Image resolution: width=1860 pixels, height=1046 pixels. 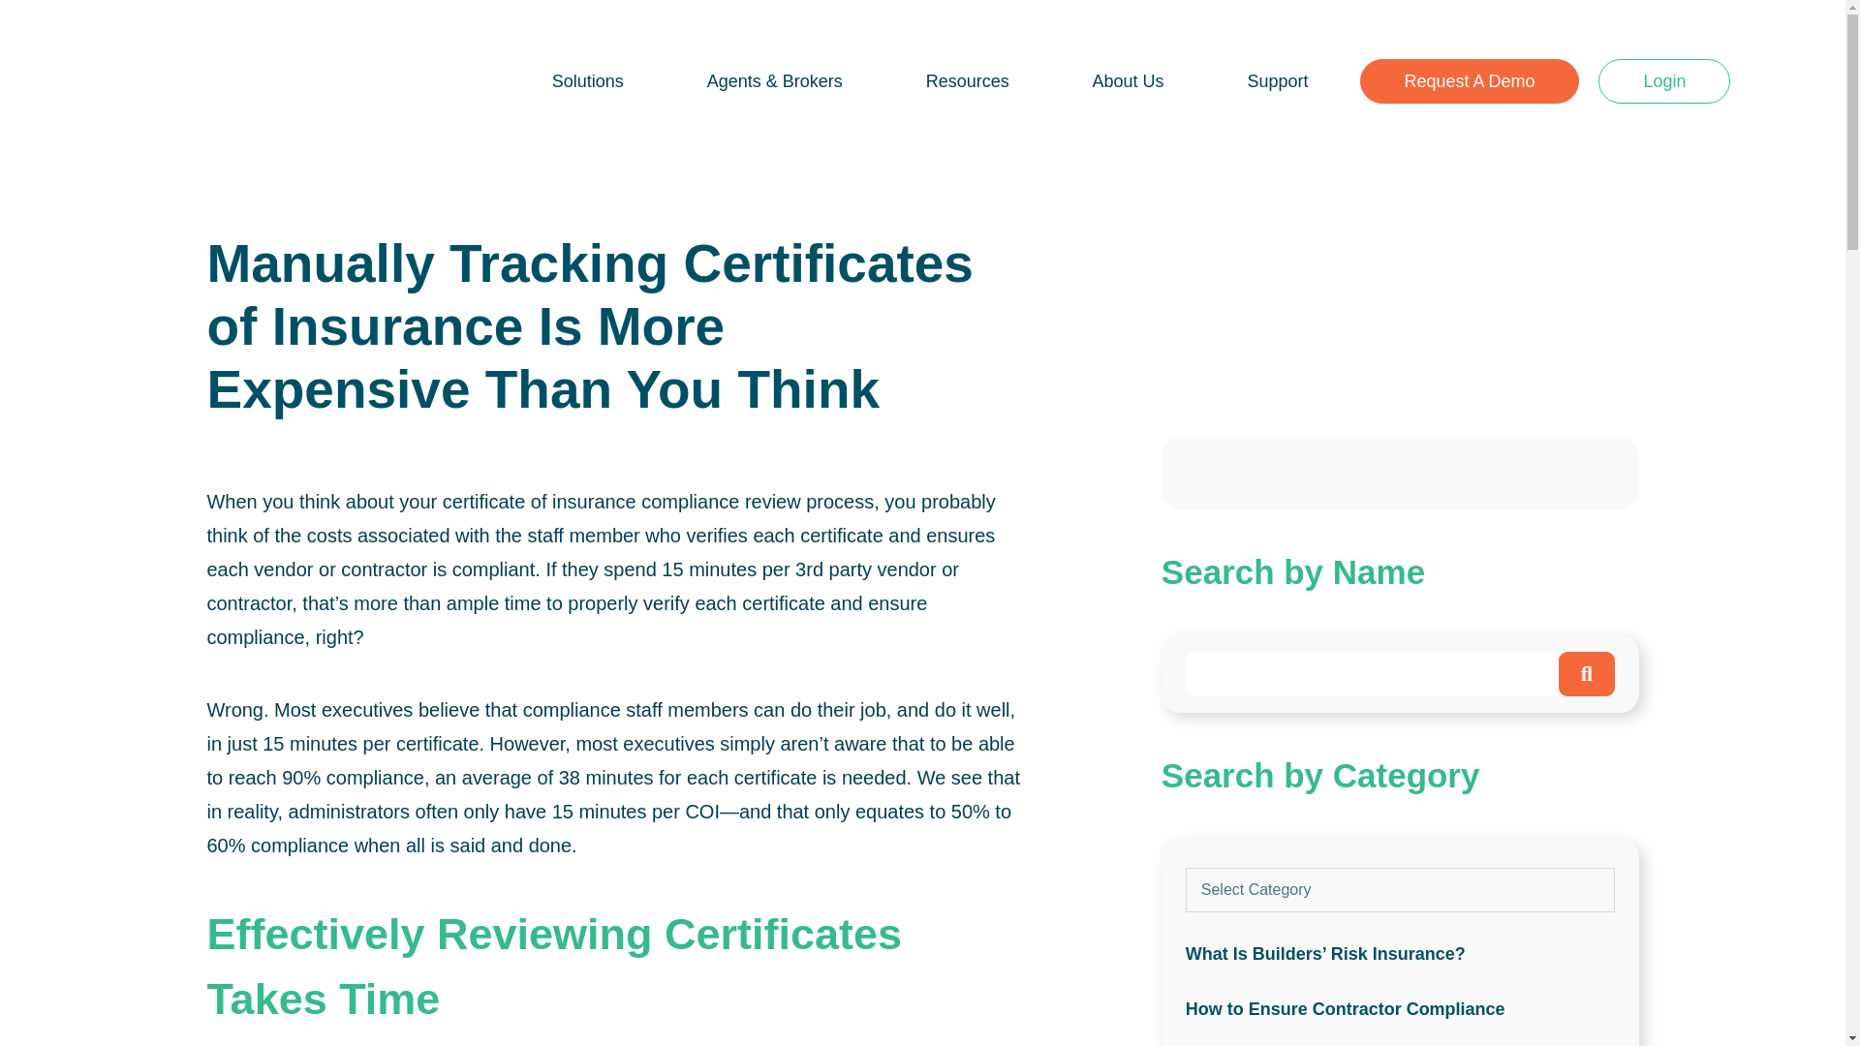 What do you see at coordinates (968, 80) in the screenshot?
I see `Resources` at bounding box center [968, 80].